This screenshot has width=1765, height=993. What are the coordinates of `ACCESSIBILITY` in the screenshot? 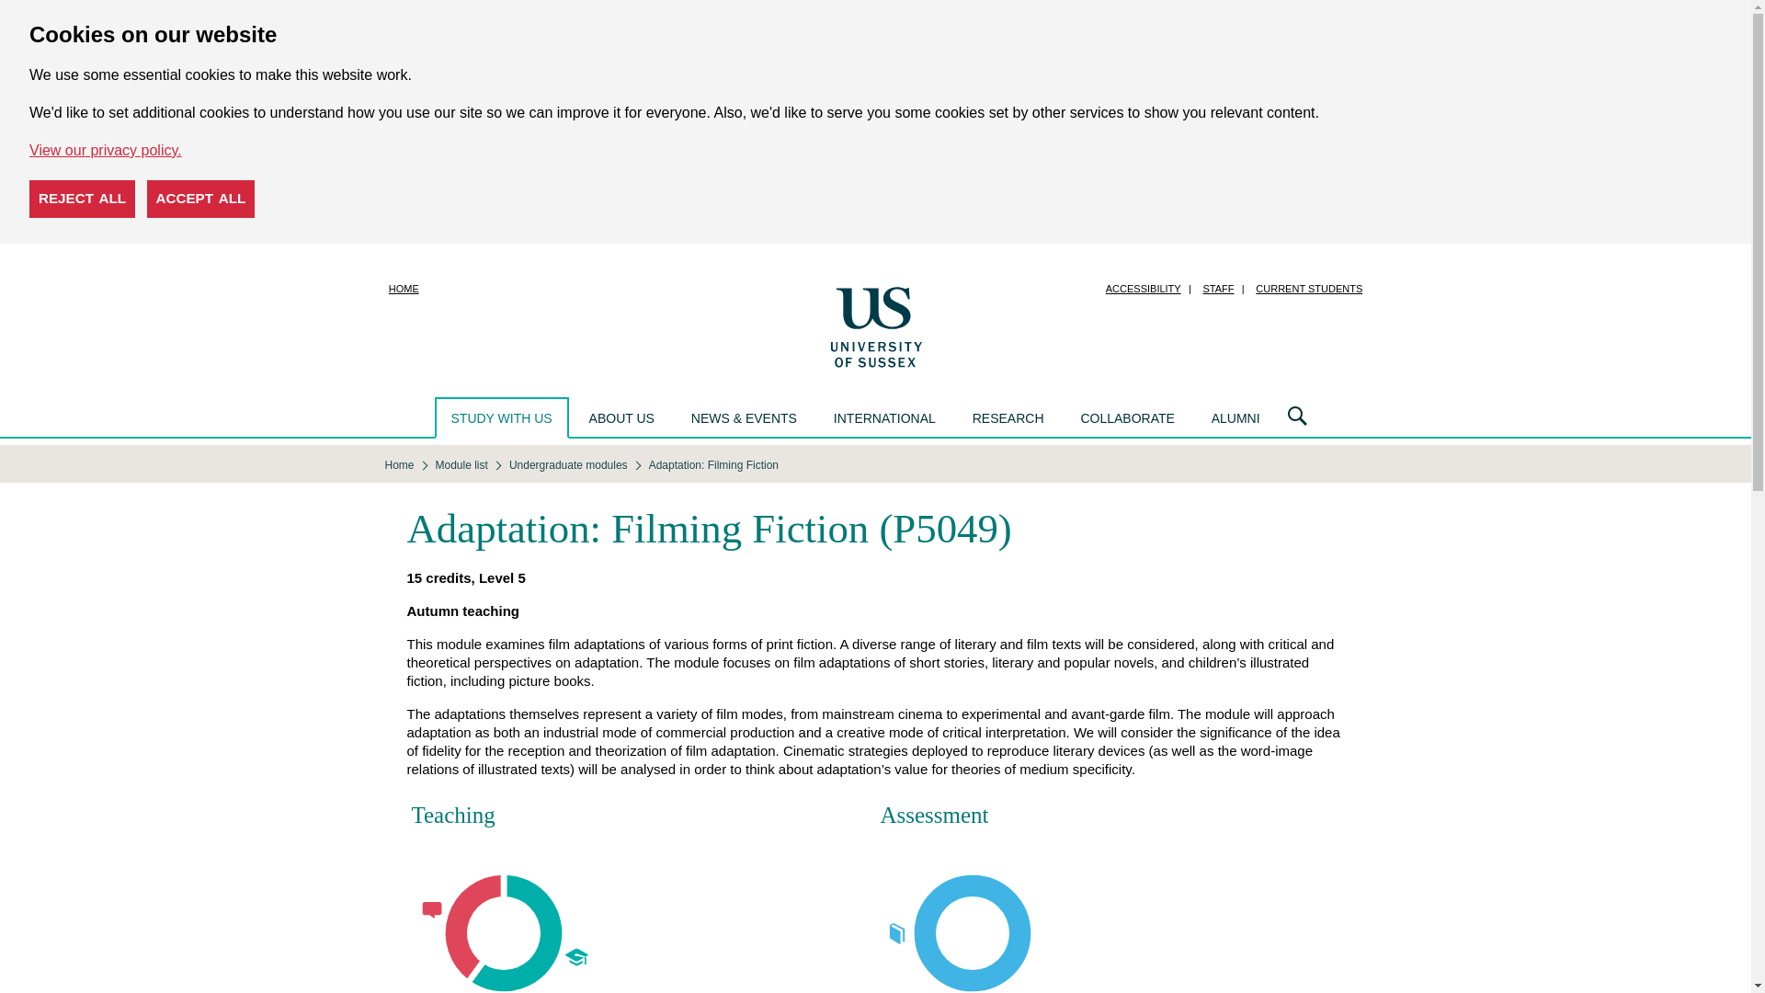 It's located at (1143, 289).